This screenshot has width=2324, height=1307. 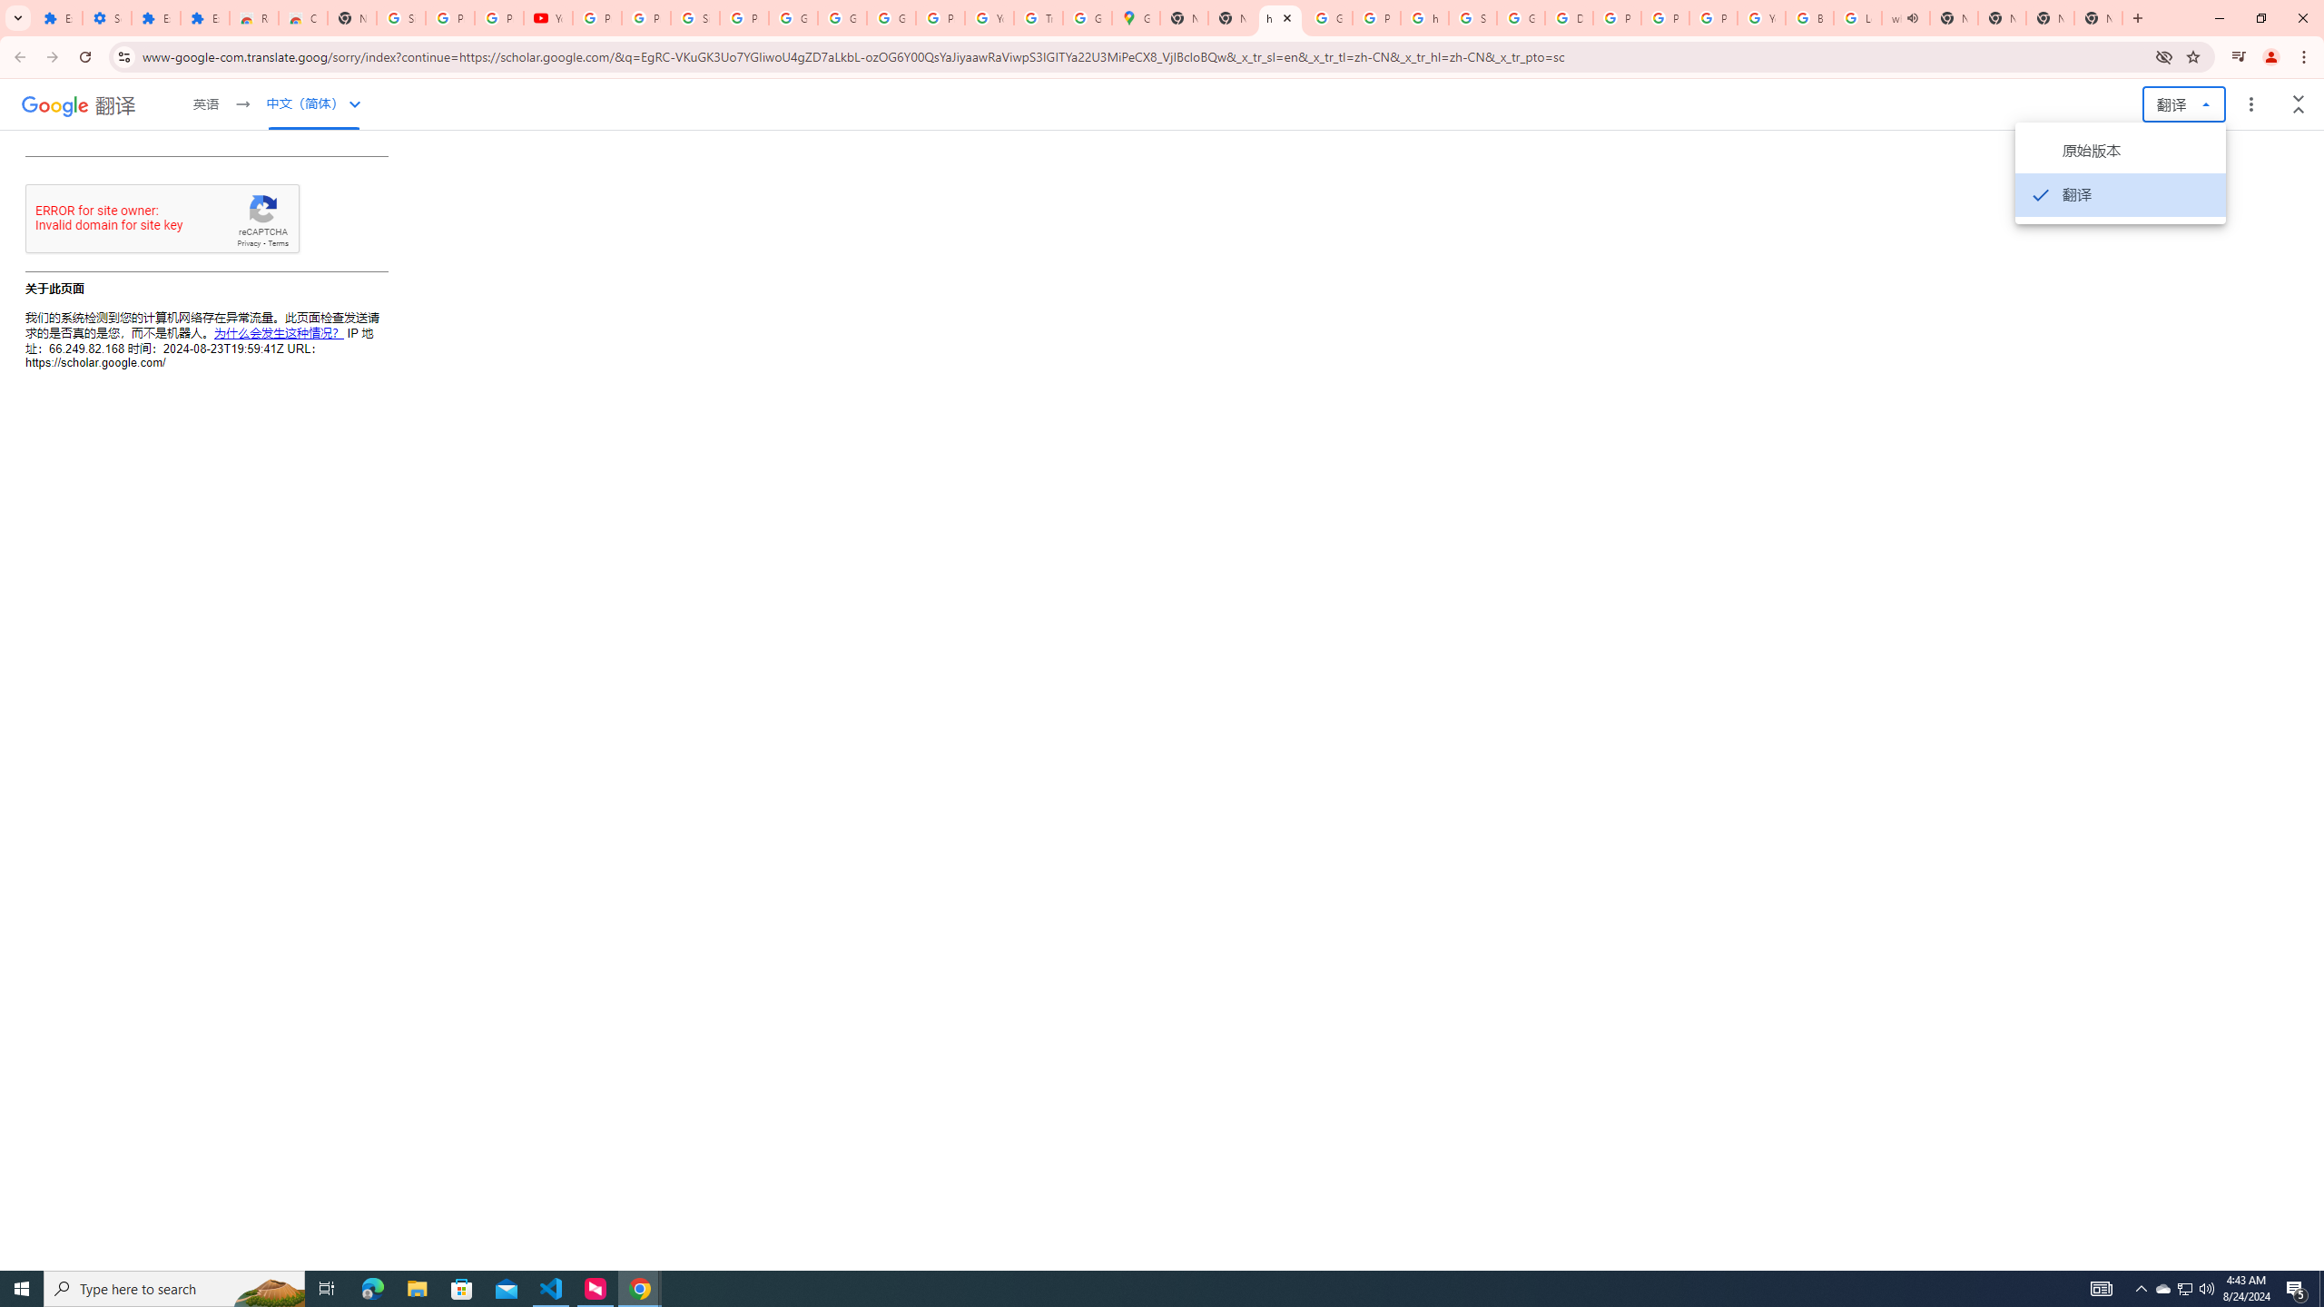 I want to click on Sign in - Google Accounts, so click(x=694, y=18).